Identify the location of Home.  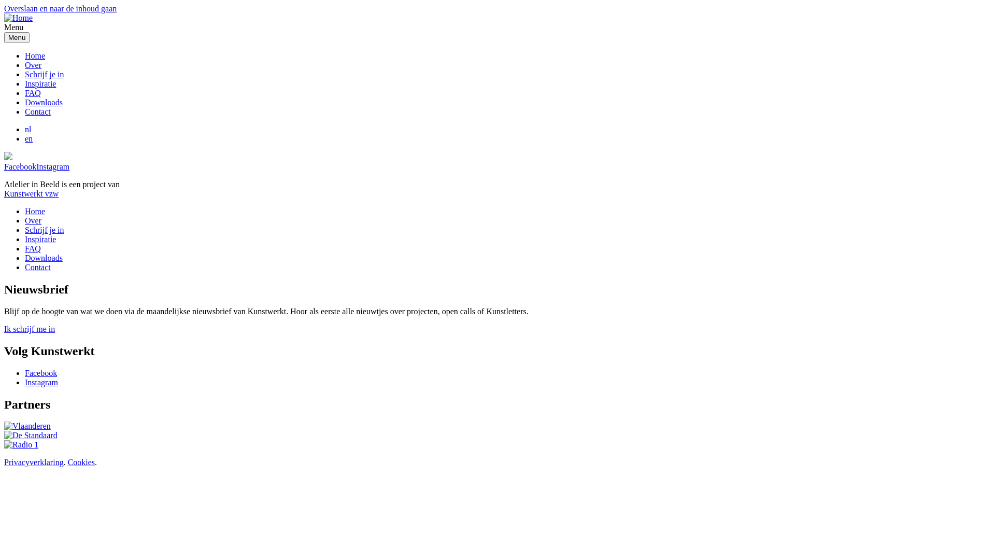
(35, 212).